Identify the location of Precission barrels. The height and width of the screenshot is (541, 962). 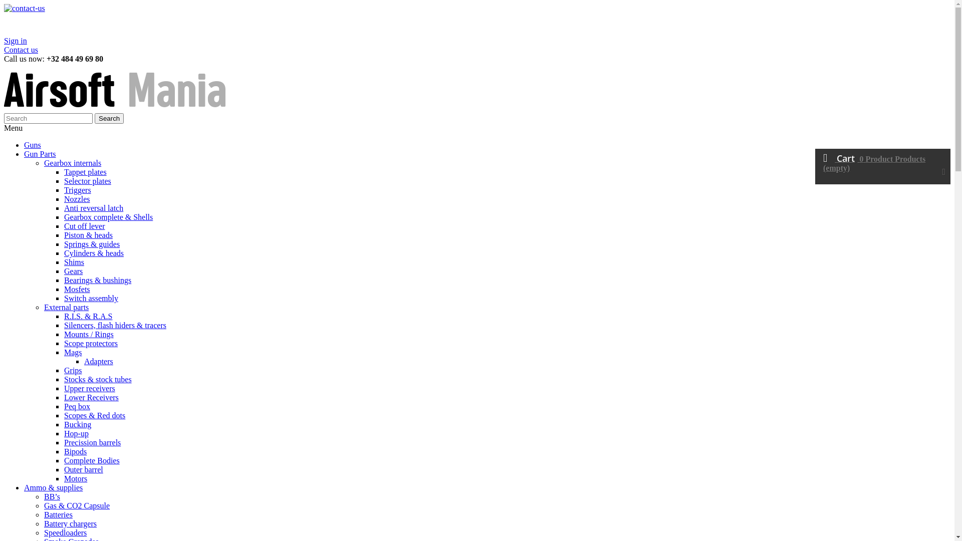
(92, 443).